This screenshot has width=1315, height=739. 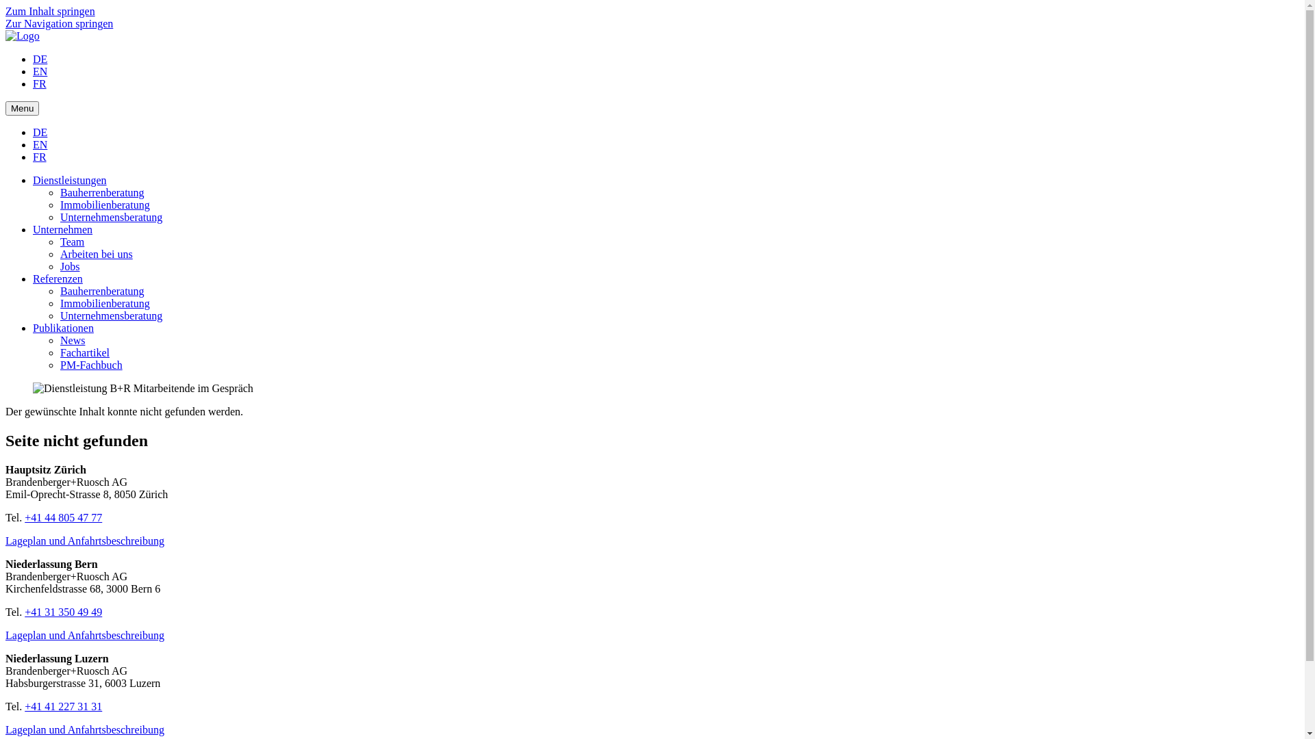 I want to click on News, so click(x=73, y=341).